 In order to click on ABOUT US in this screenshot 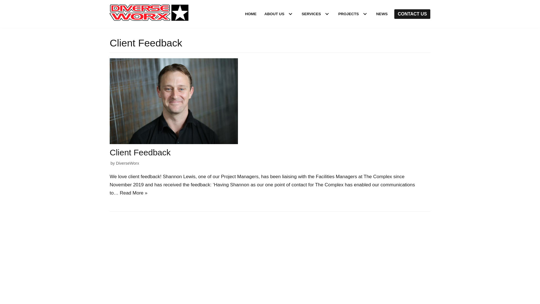, I will do `click(274, 14)`.